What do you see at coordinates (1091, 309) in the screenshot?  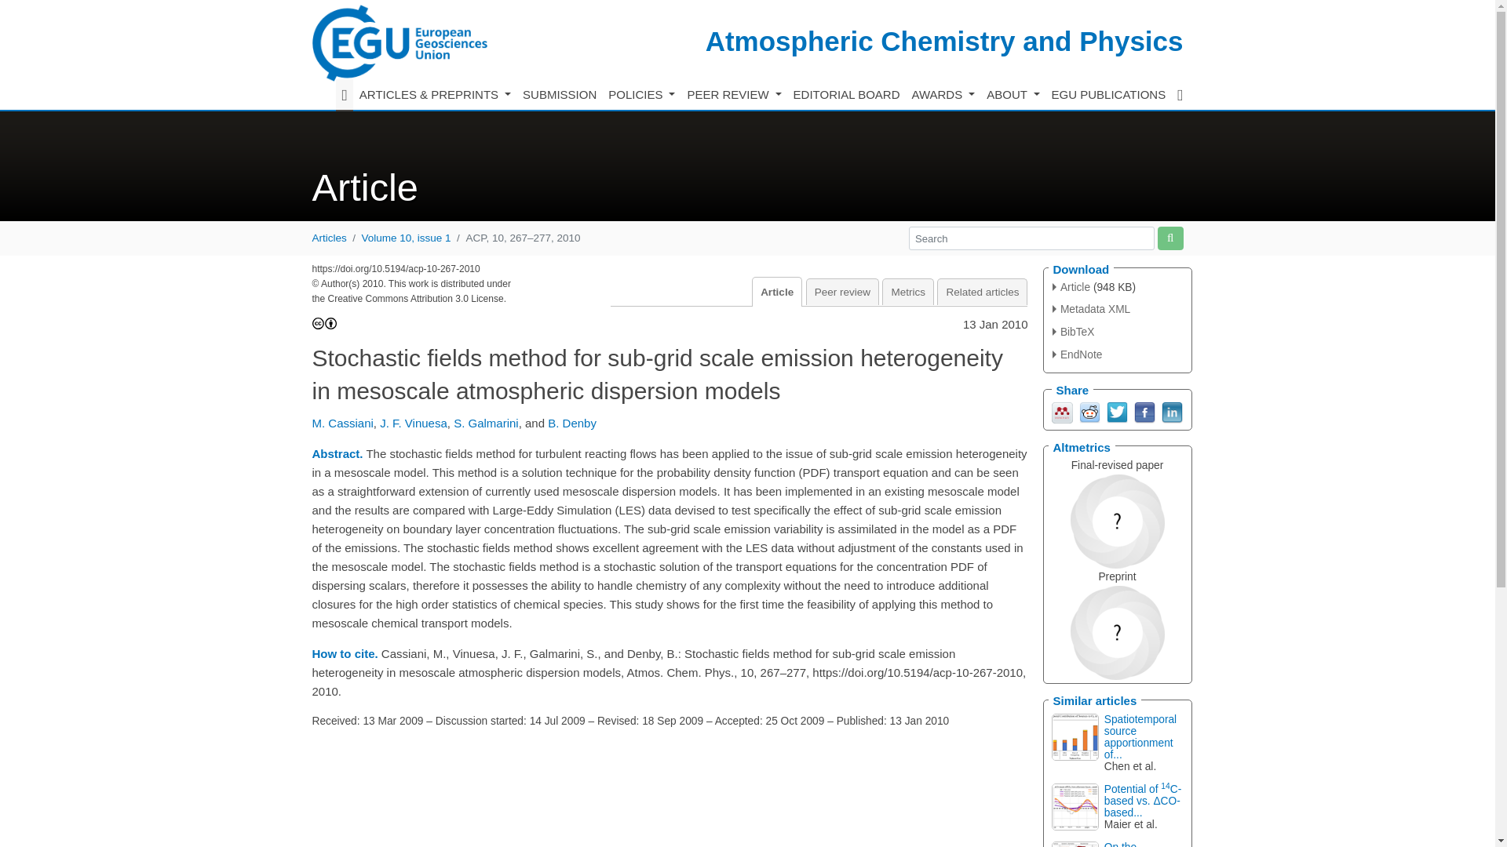 I see `XML Version` at bounding box center [1091, 309].